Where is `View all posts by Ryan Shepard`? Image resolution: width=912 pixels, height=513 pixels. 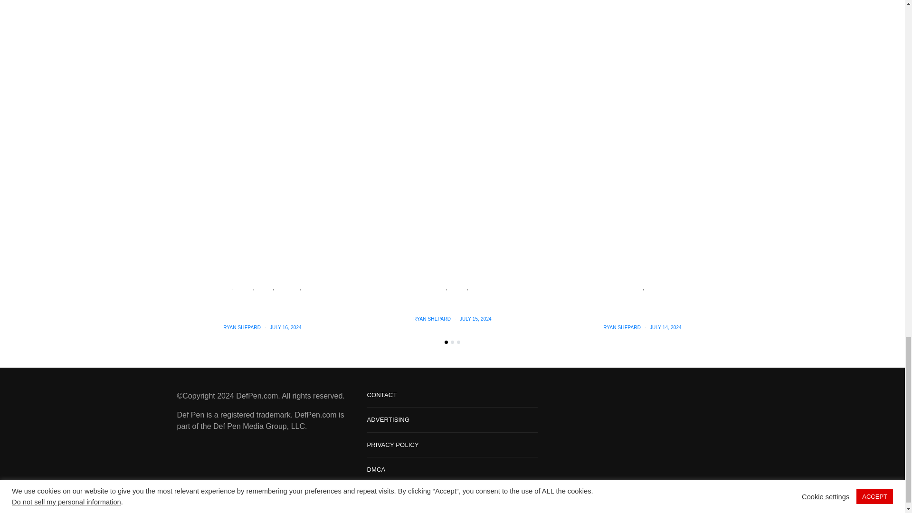
View all posts by Ryan Shepard is located at coordinates (431, 319).